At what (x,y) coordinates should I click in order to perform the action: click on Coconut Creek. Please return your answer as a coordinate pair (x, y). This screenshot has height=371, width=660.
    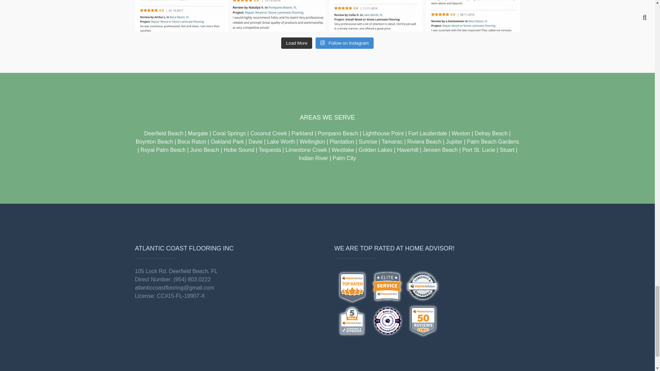
    Looking at the image, I should click on (268, 133).